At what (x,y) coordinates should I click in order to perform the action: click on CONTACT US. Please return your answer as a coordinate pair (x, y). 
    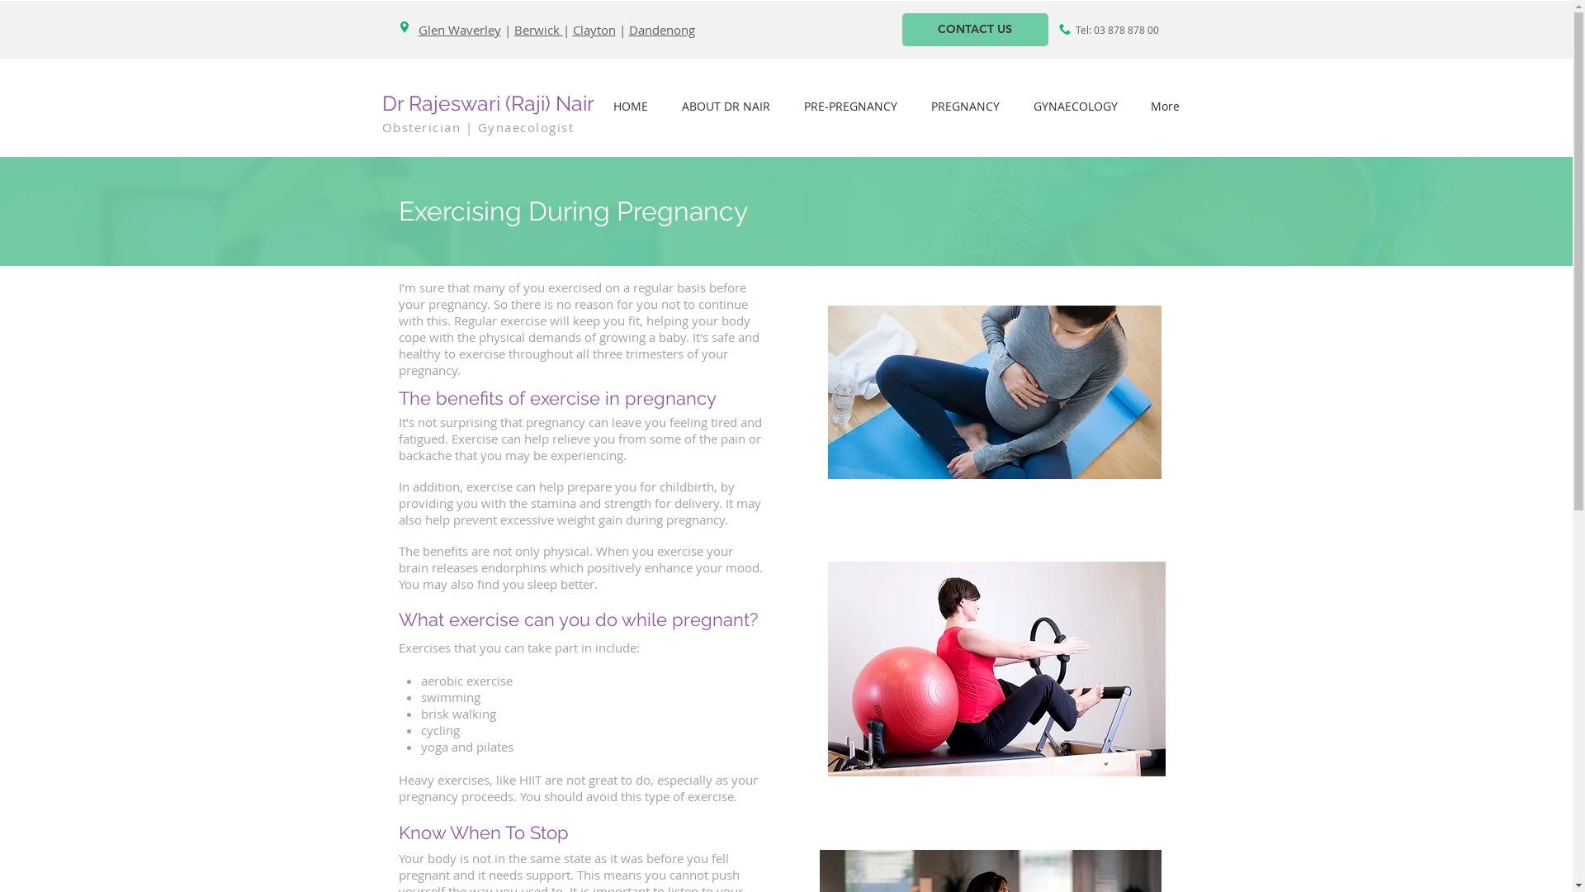
    Looking at the image, I should click on (974, 30).